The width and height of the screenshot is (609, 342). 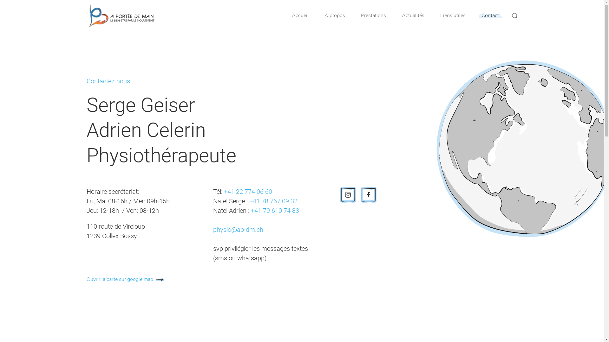 I want to click on Ouvrir la carte sur google map, so click(x=126, y=280).